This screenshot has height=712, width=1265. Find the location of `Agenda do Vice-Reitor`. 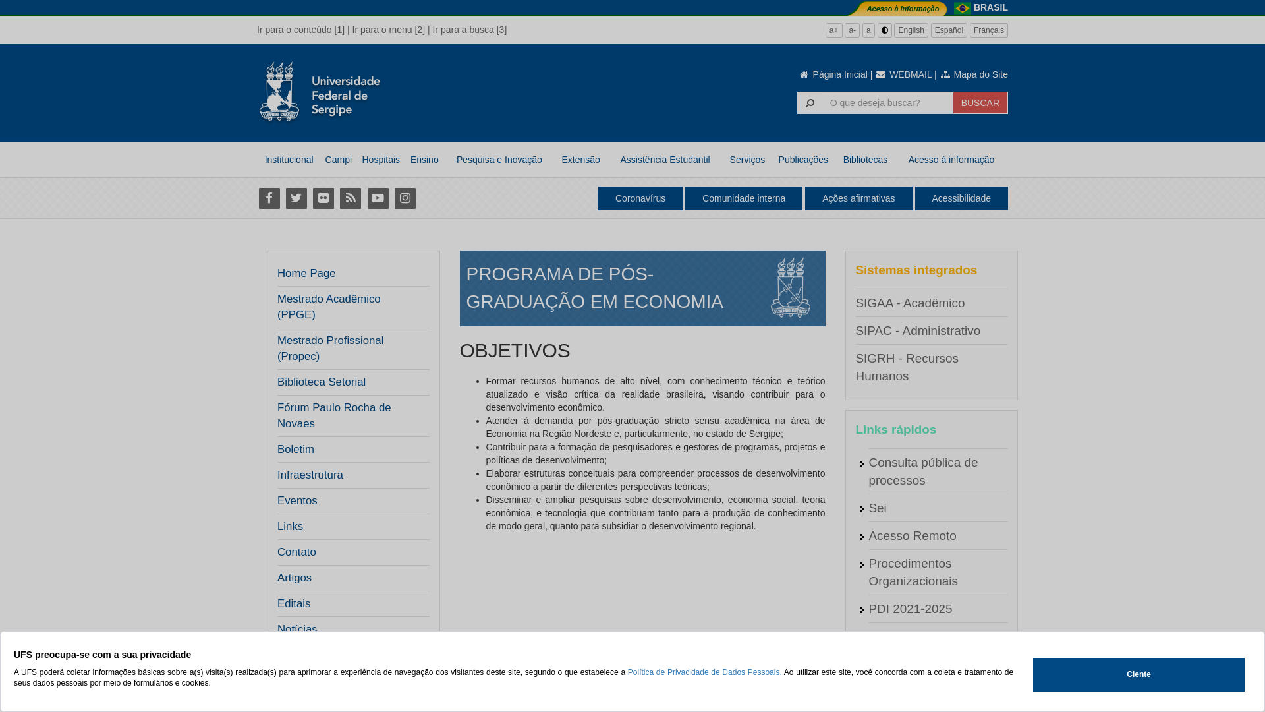

Agenda do Vice-Reitor is located at coordinates (931, 664).